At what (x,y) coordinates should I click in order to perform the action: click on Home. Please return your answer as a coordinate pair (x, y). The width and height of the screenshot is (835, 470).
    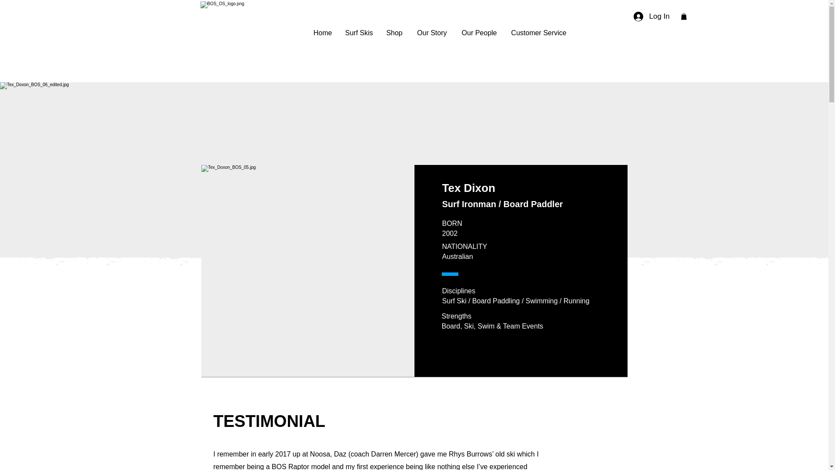
    Looking at the image, I should click on (323, 33).